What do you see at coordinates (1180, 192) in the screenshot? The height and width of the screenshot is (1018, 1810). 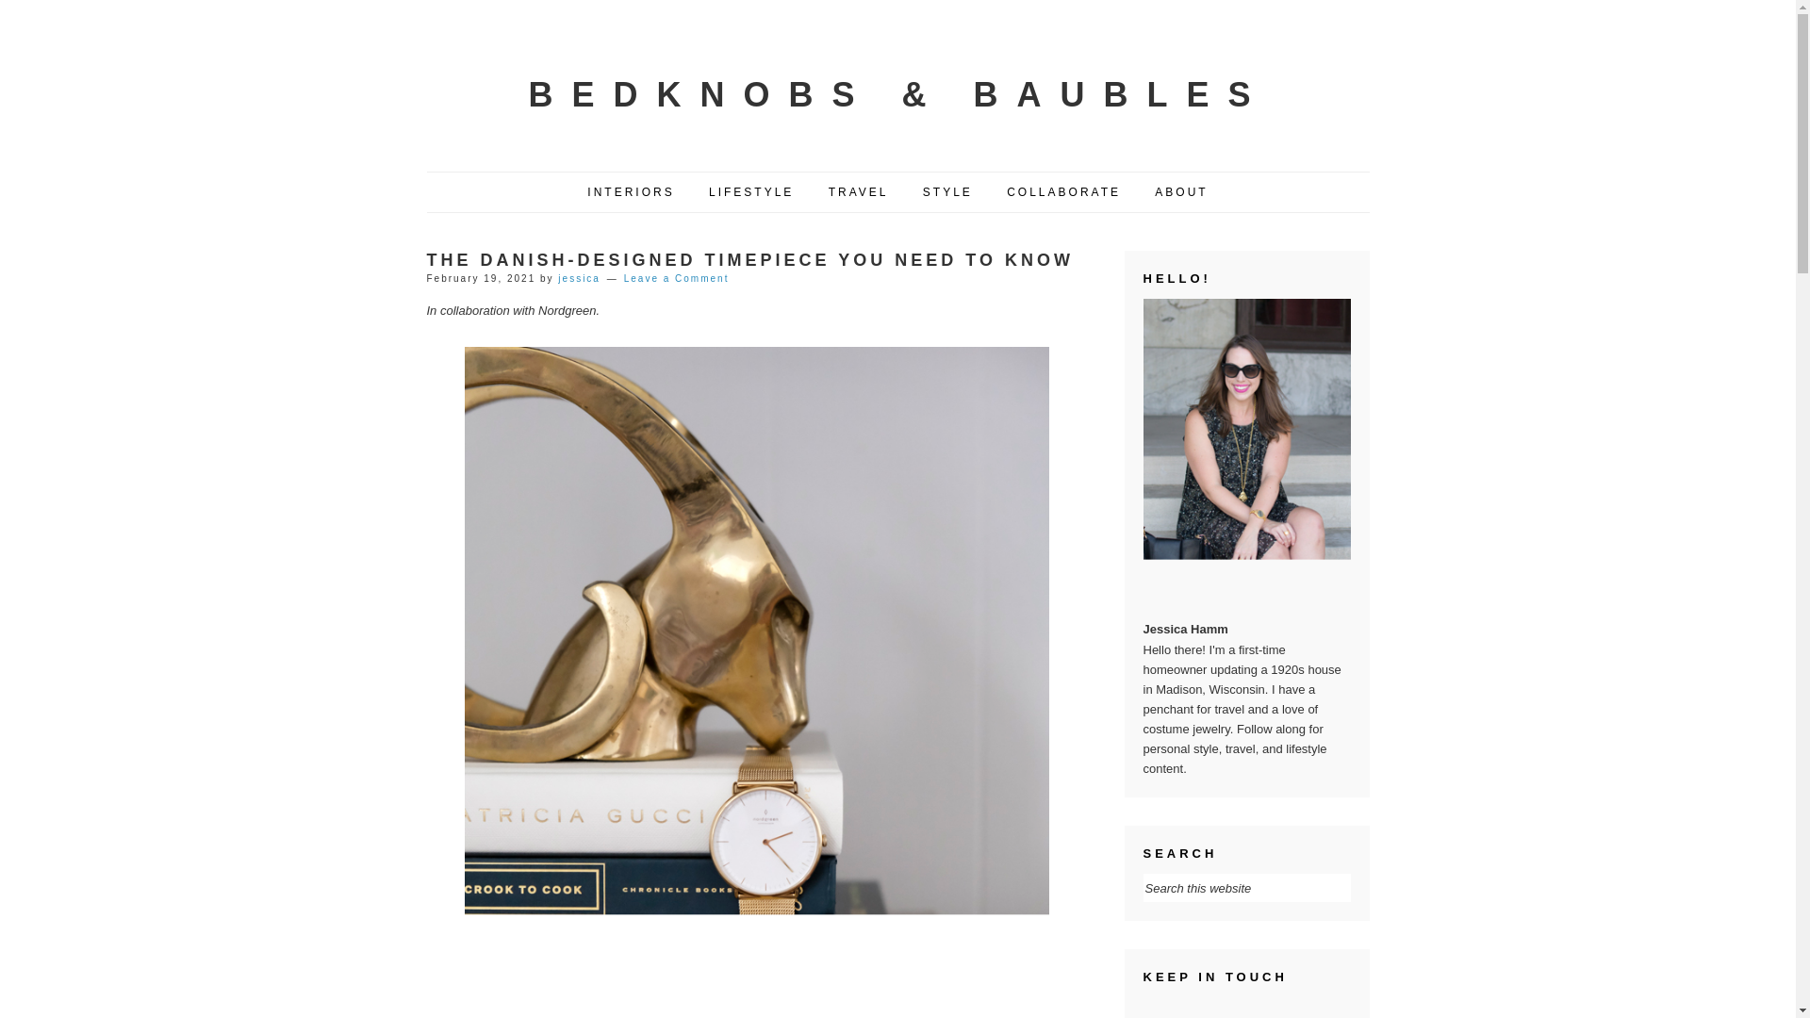 I see `ABOUT` at bounding box center [1180, 192].